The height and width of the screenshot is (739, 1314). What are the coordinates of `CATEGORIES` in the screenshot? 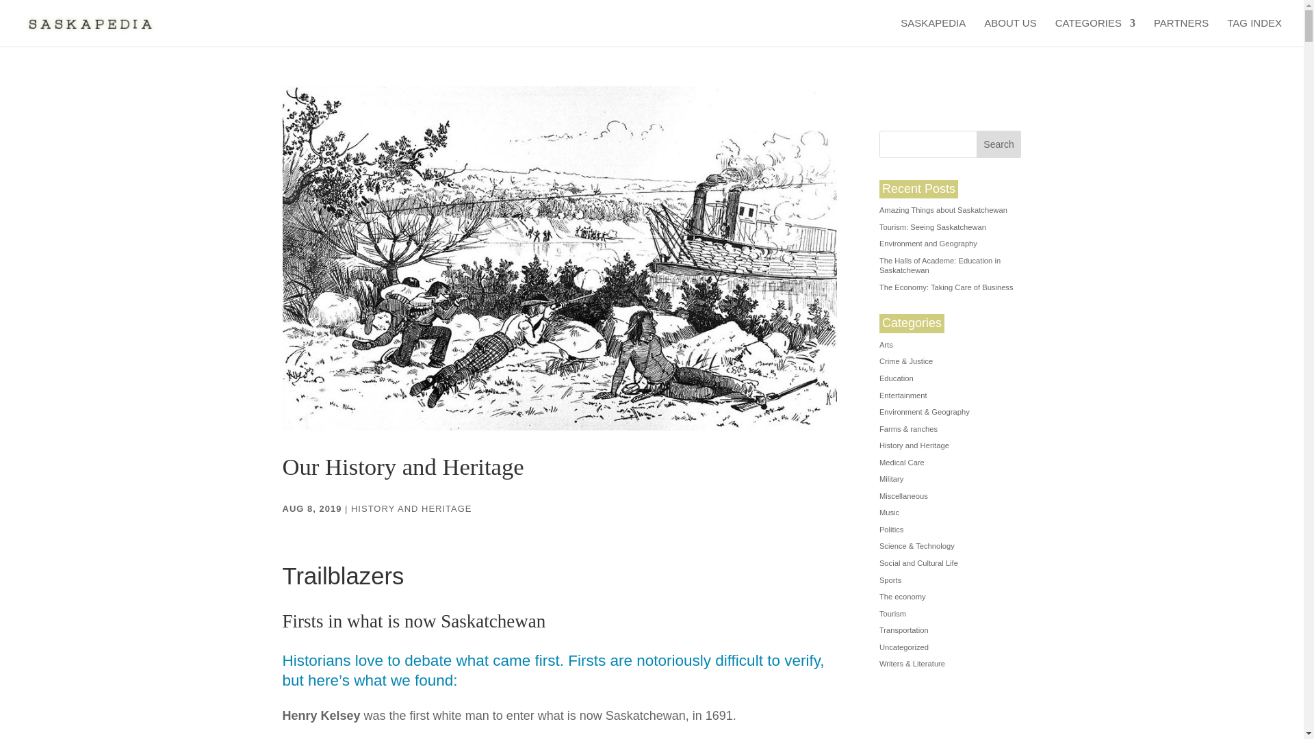 It's located at (1095, 33).